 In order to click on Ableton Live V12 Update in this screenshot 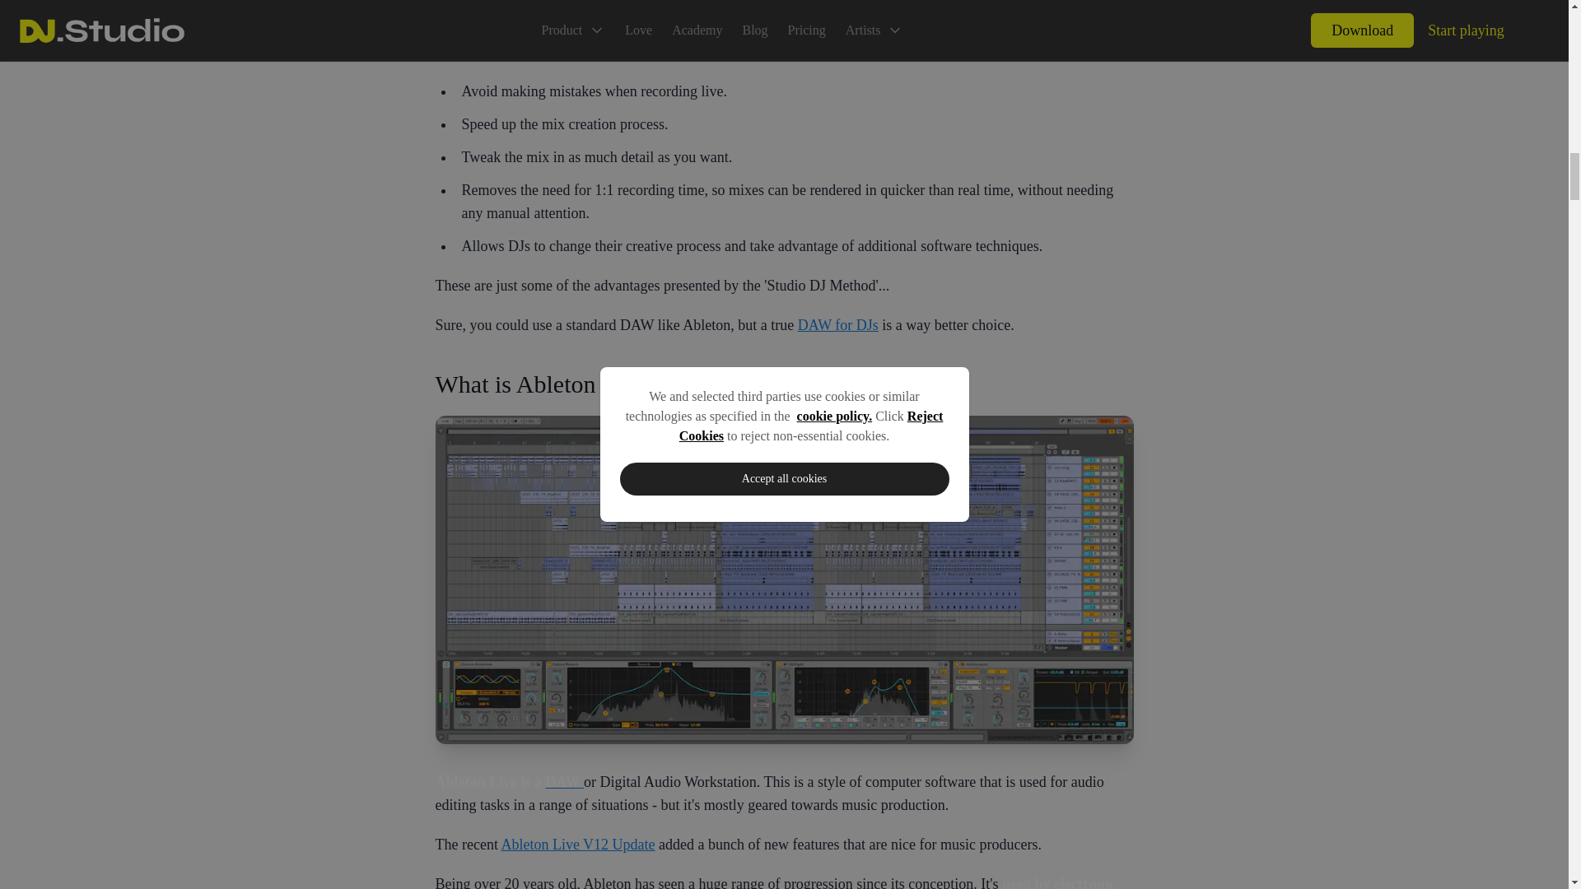, I will do `click(577, 845)`.